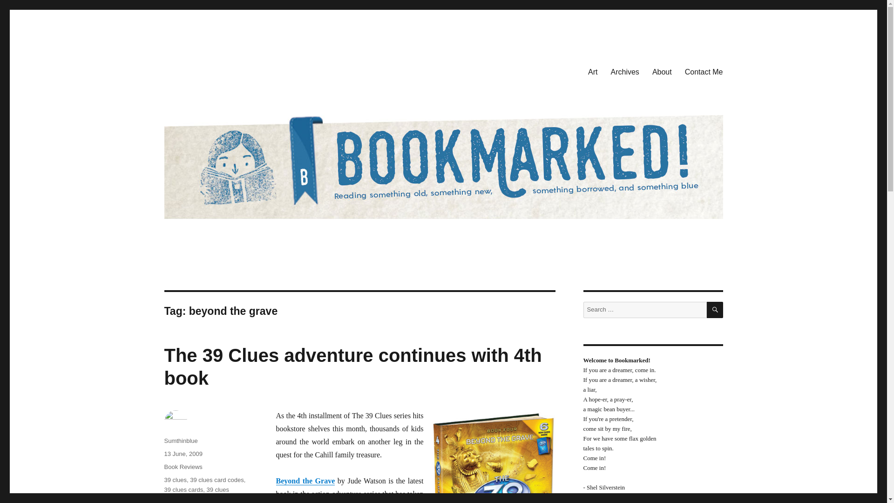 The image size is (894, 503). Describe the element at coordinates (662, 71) in the screenshot. I see `About` at that location.